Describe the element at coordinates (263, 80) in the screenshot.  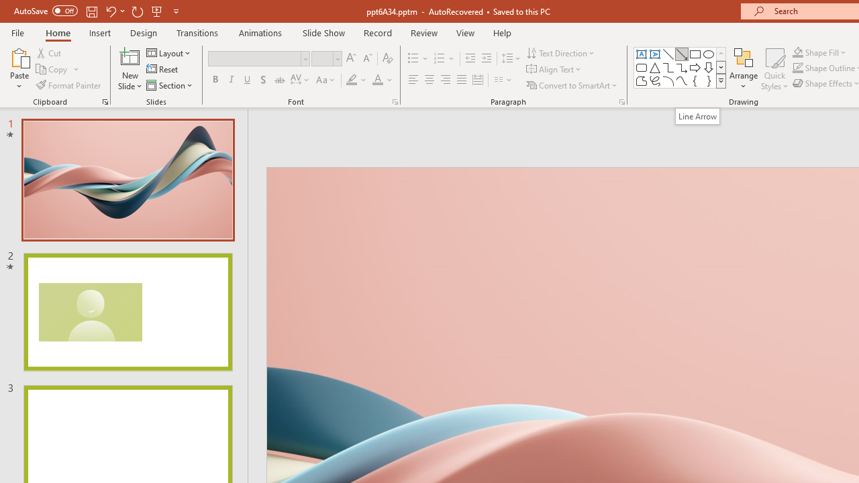
I see `Shadow` at that location.